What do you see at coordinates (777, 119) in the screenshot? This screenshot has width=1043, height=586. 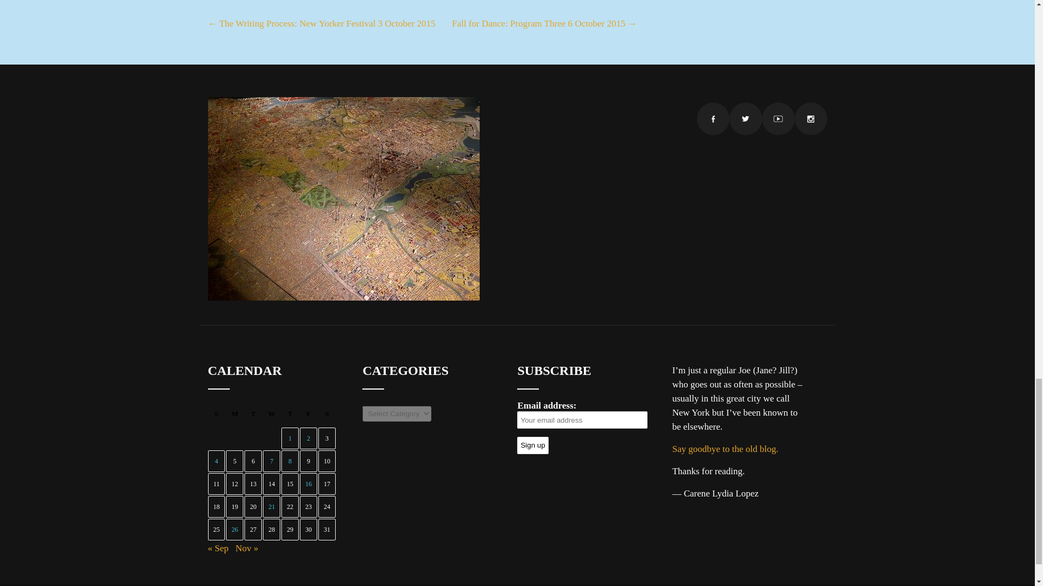 I see `Youtube` at bounding box center [777, 119].